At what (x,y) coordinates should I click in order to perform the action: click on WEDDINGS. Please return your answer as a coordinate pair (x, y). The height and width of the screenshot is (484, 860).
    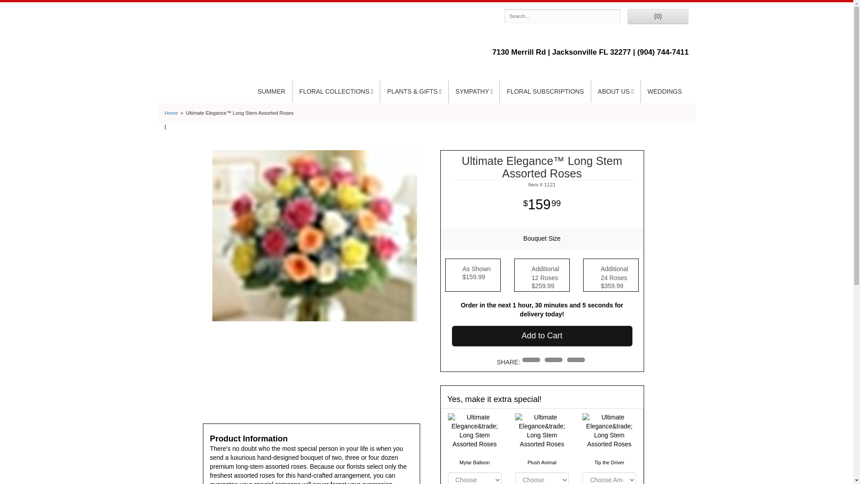
    Looking at the image, I should click on (665, 91).